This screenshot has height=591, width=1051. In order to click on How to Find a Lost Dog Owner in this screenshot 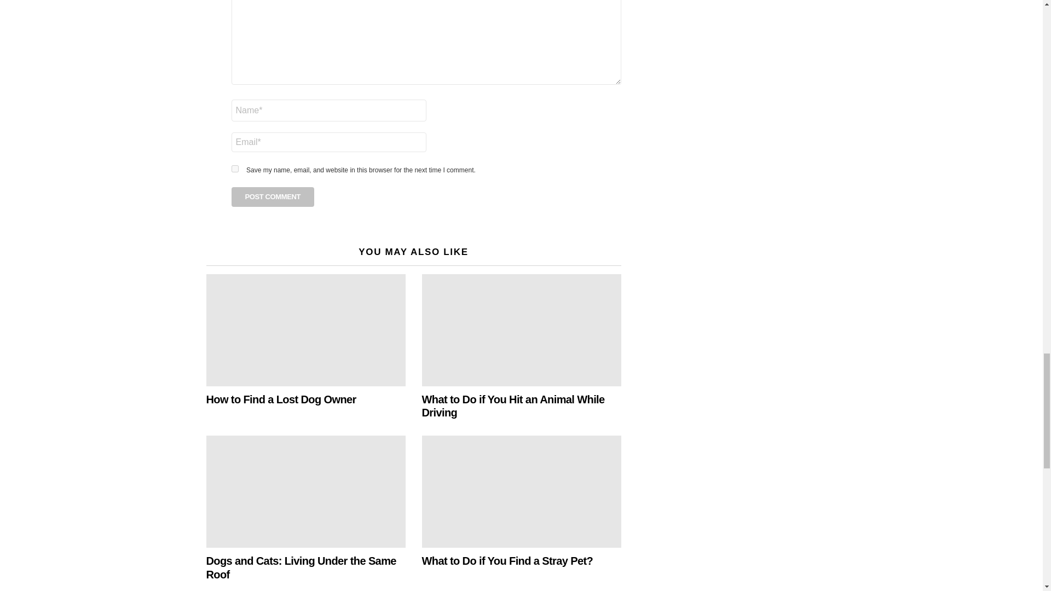, I will do `click(305, 331)`.